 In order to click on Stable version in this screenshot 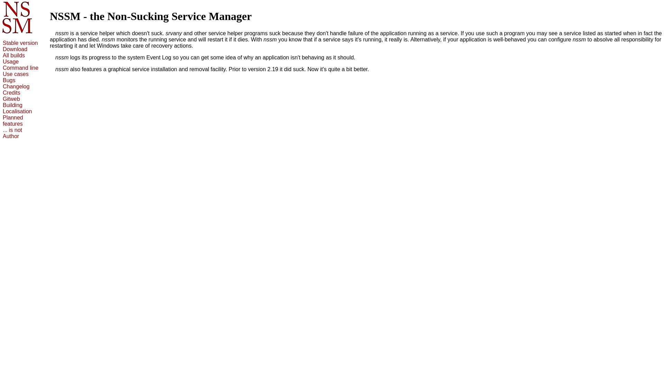, I will do `click(20, 43)`.